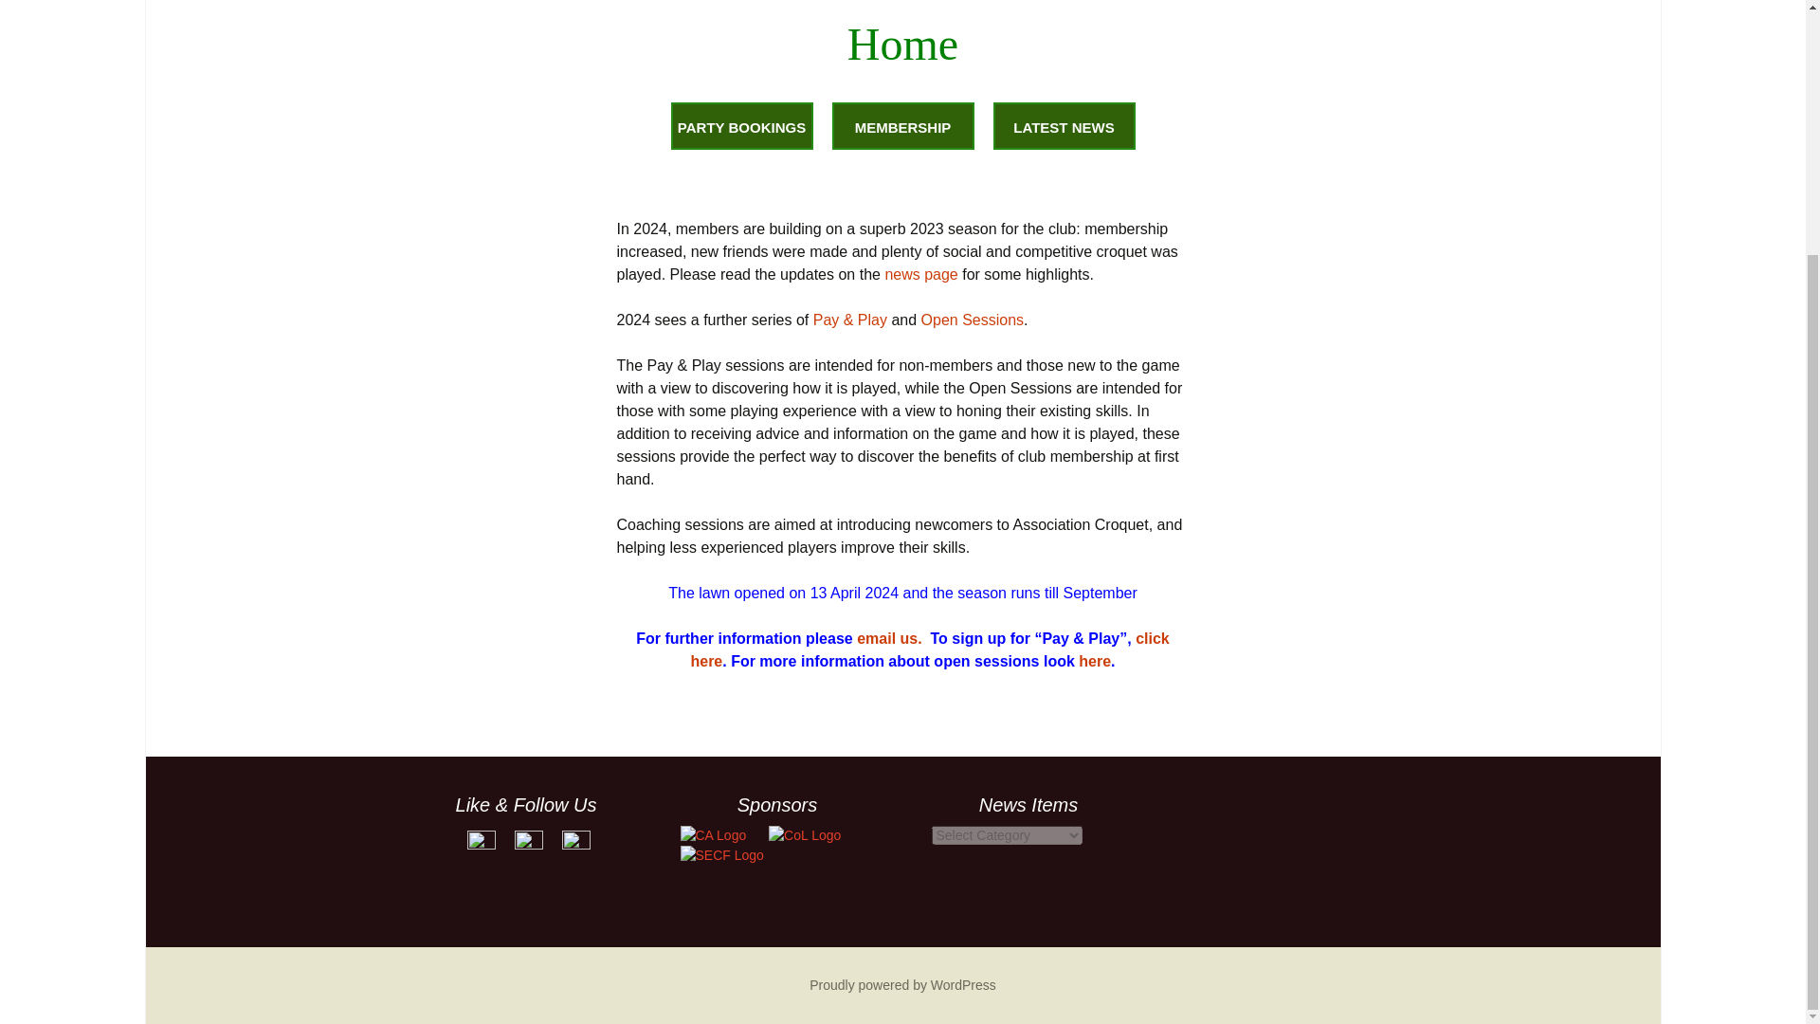 The height and width of the screenshot is (1024, 1820). What do you see at coordinates (1094, 662) in the screenshot?
I see `here` at bounding box center [1094, 662].